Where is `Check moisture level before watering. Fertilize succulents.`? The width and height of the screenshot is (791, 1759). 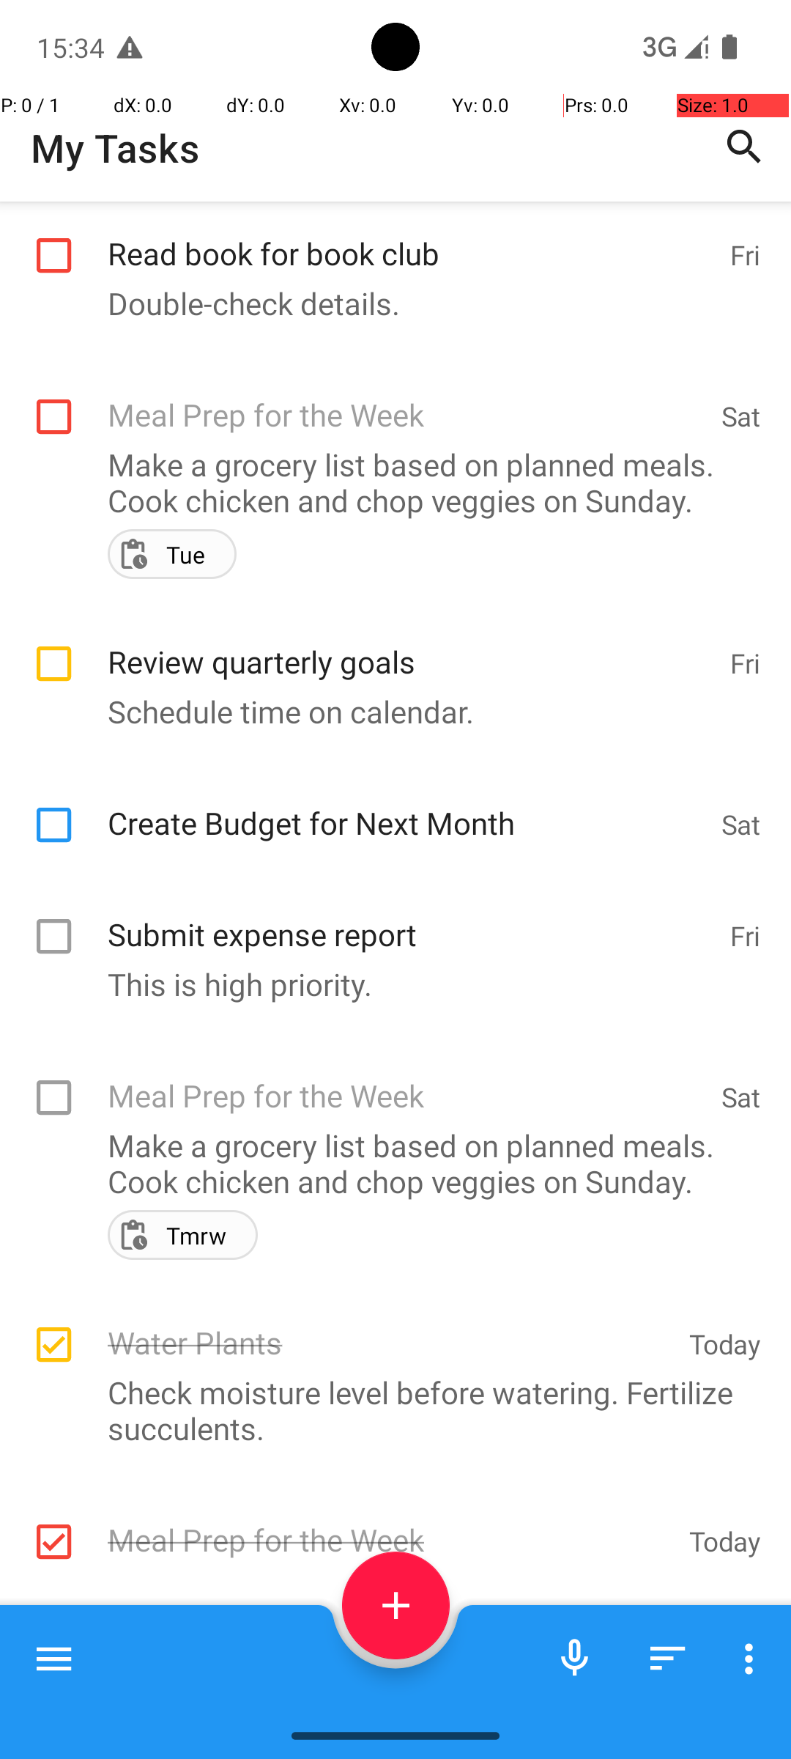 Check moisture level before watering. Fertilize succulents. is located at coordinates (388, 1410).